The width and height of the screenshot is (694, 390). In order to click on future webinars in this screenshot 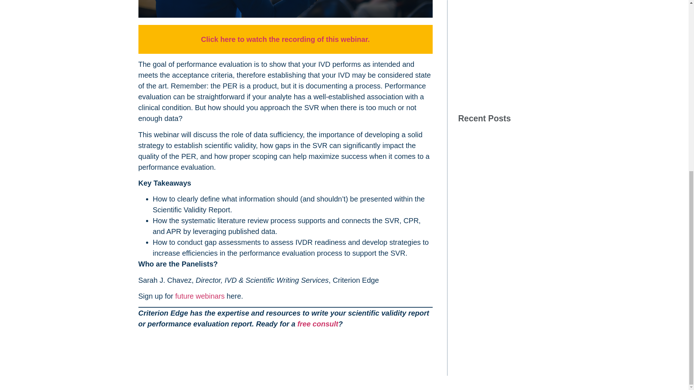, I will do `click(201, 296)`.